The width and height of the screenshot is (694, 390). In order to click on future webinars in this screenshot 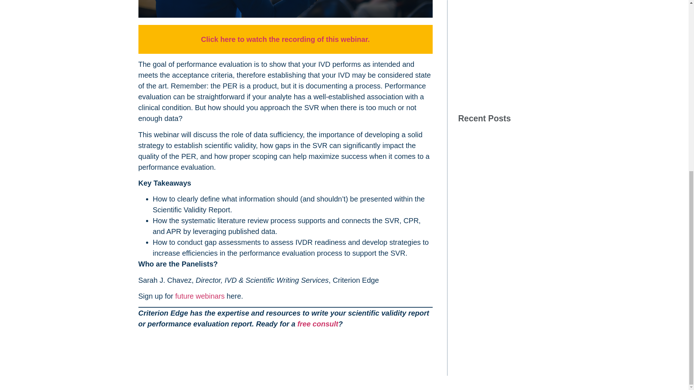, I will do `click(201, 296)`.